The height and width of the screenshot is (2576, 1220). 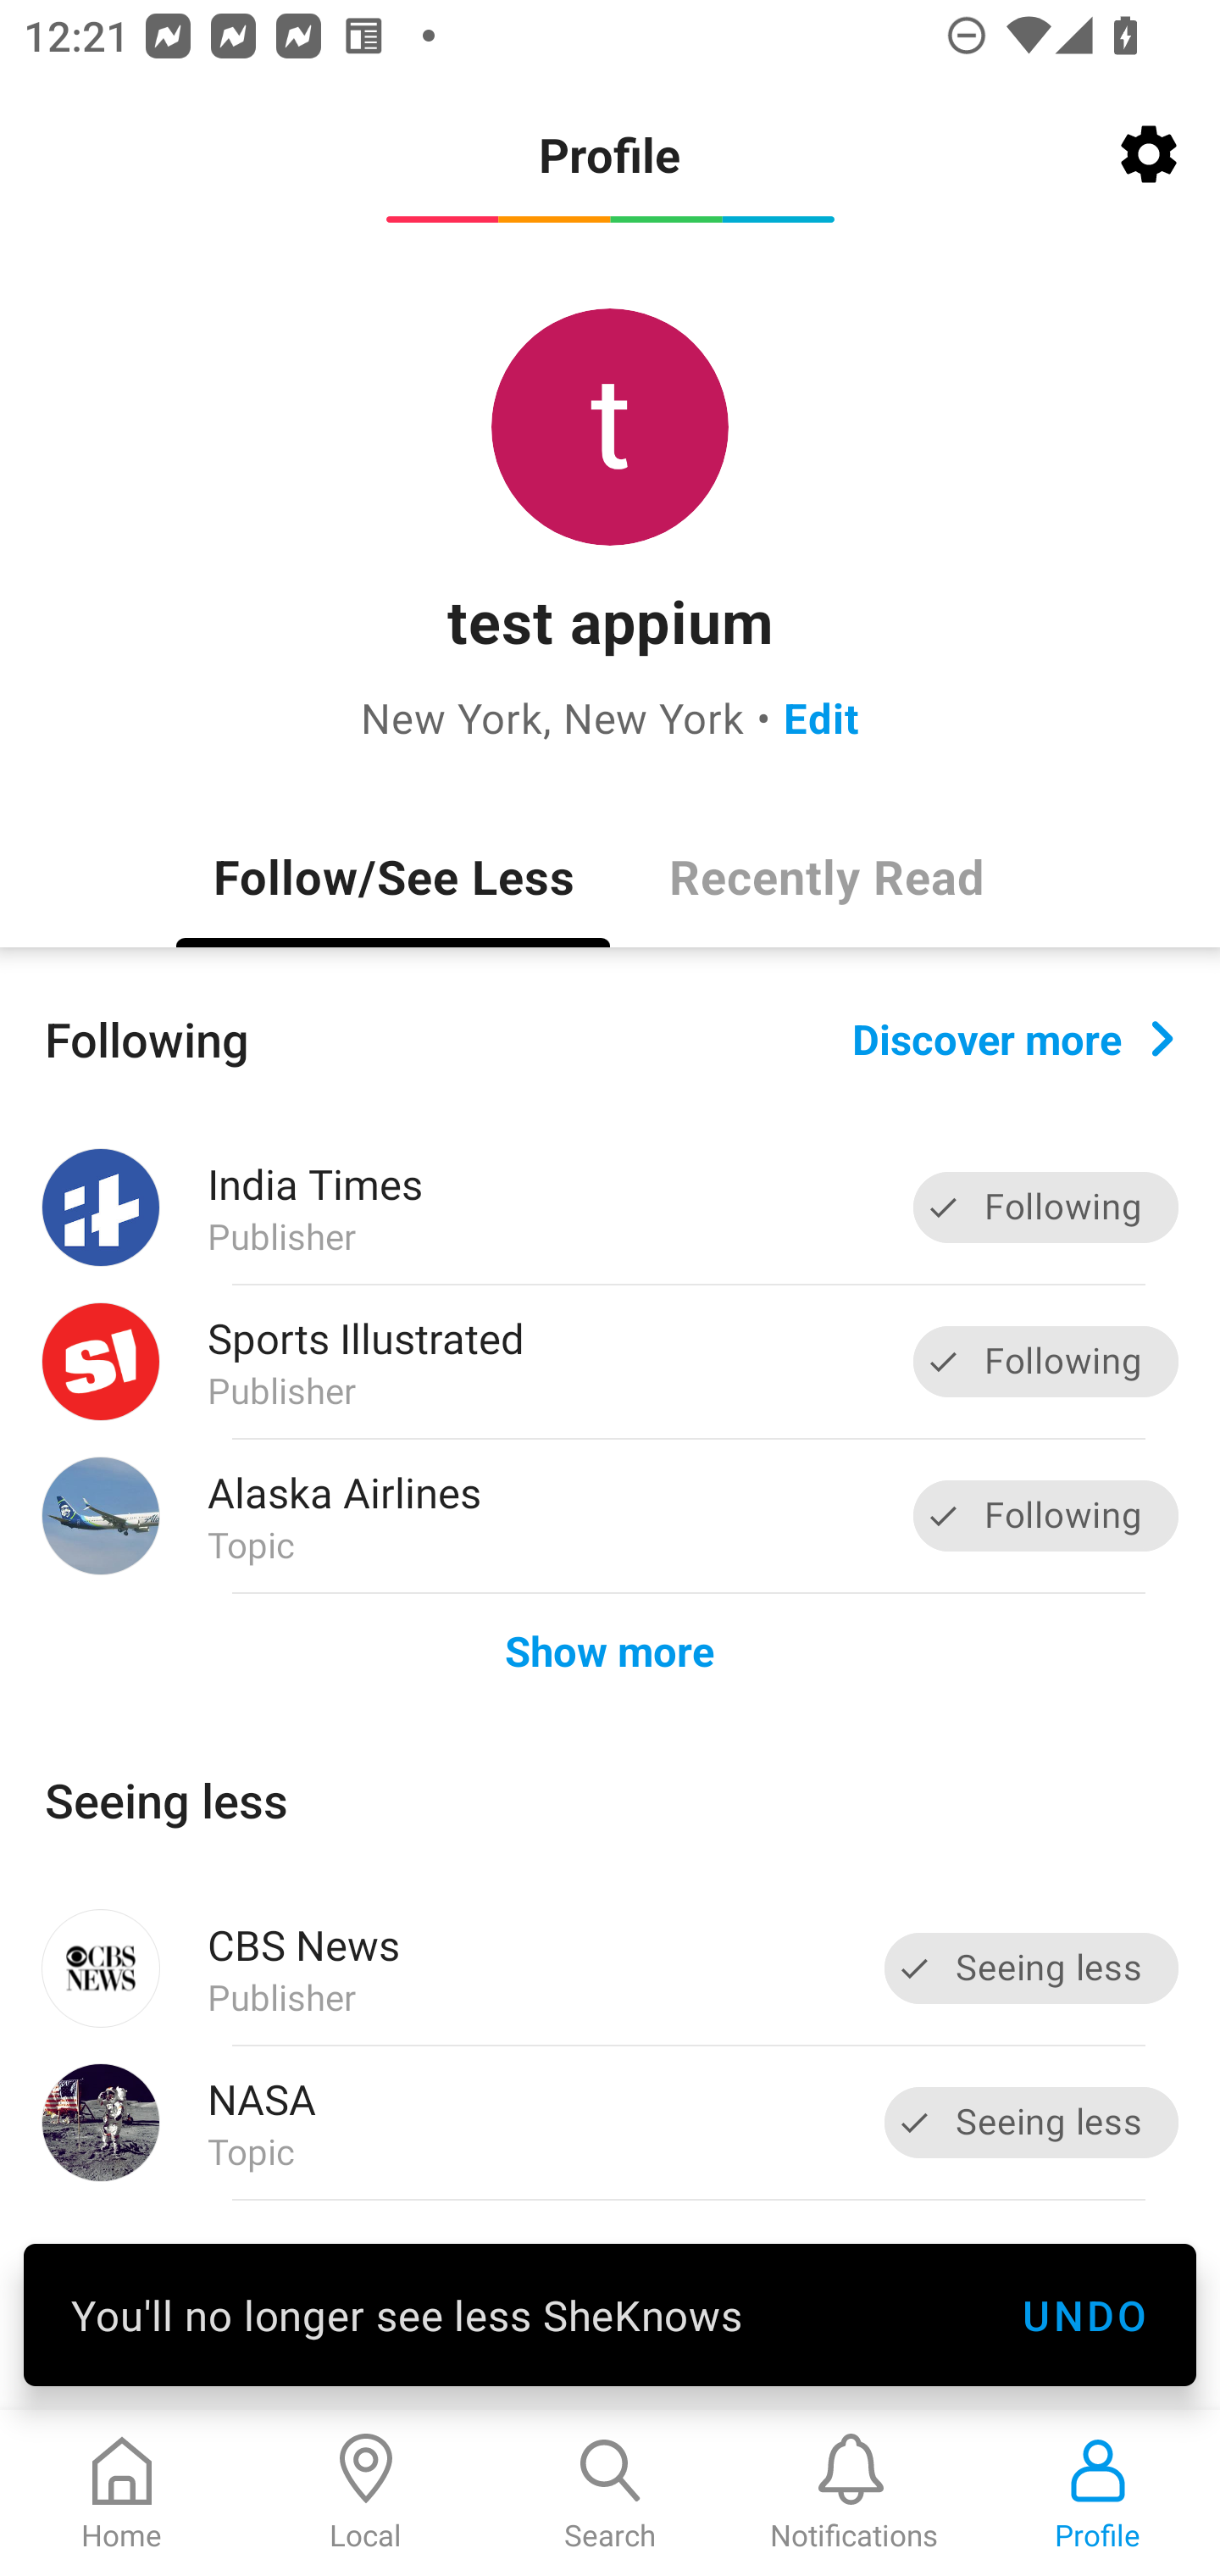 What do you see at coordinates (1149, 154) in the screenshot?
I see `Settings` at bounding box center [1149, 154].